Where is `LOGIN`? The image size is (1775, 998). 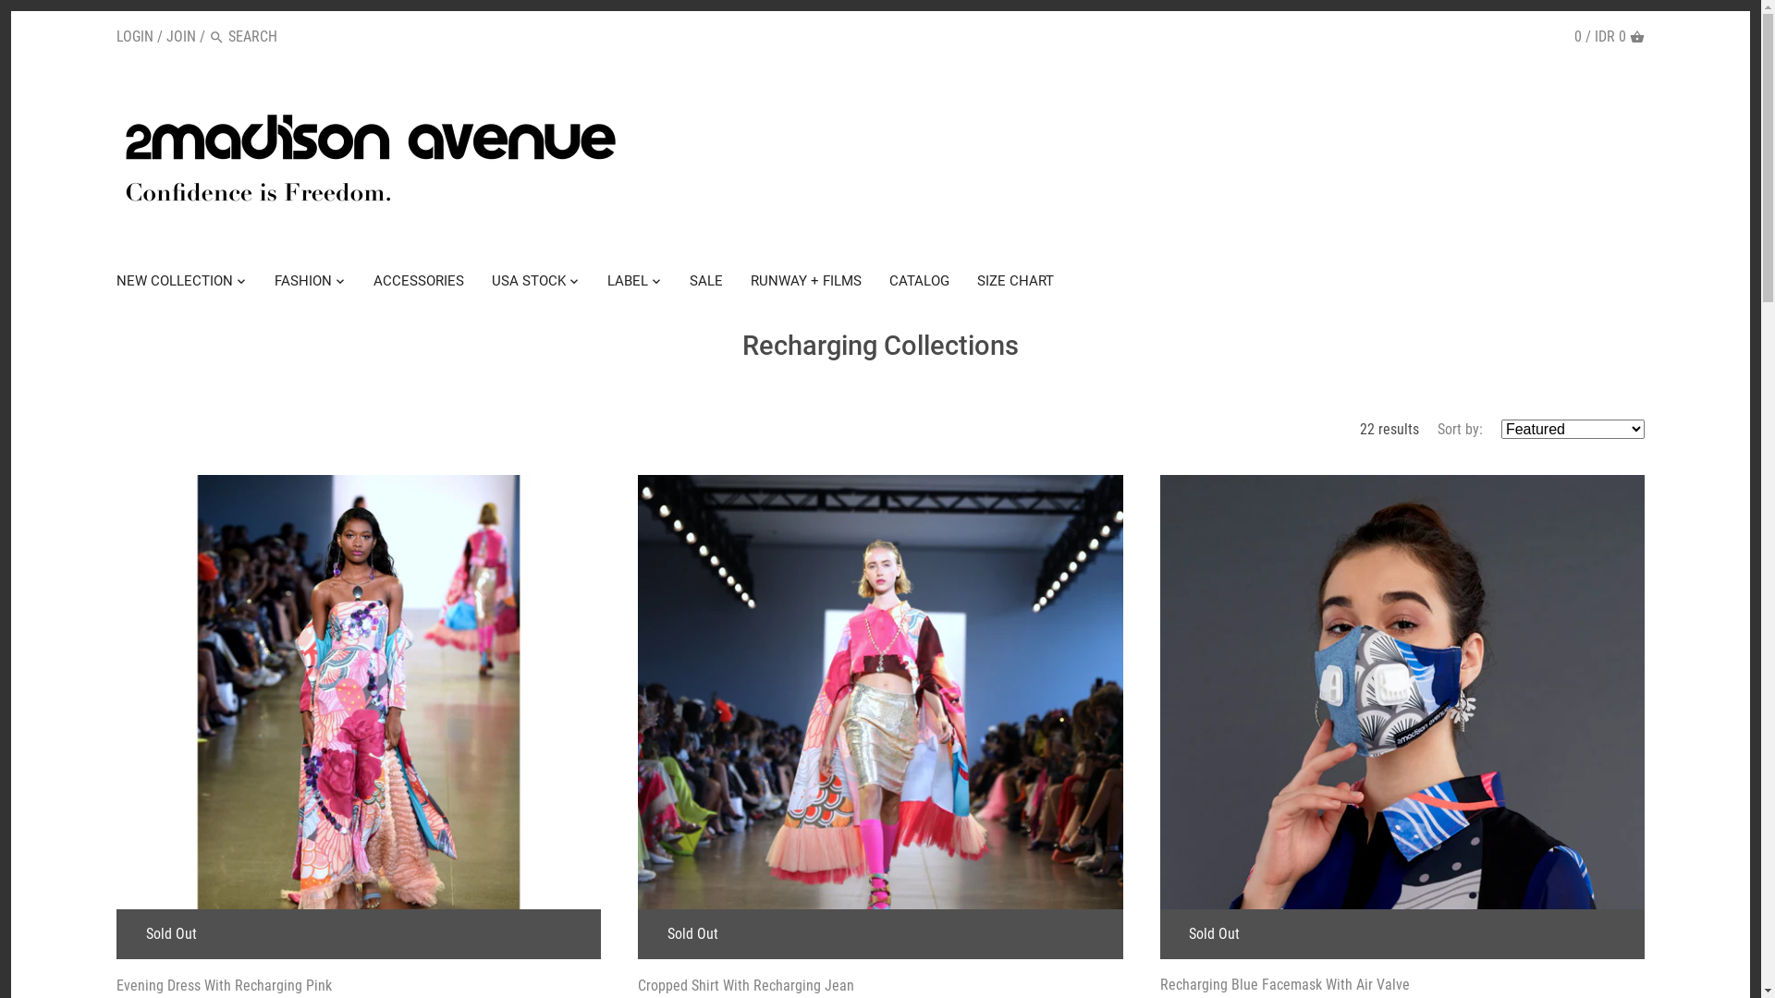 LOGIN is located at coordinates (135, 37).